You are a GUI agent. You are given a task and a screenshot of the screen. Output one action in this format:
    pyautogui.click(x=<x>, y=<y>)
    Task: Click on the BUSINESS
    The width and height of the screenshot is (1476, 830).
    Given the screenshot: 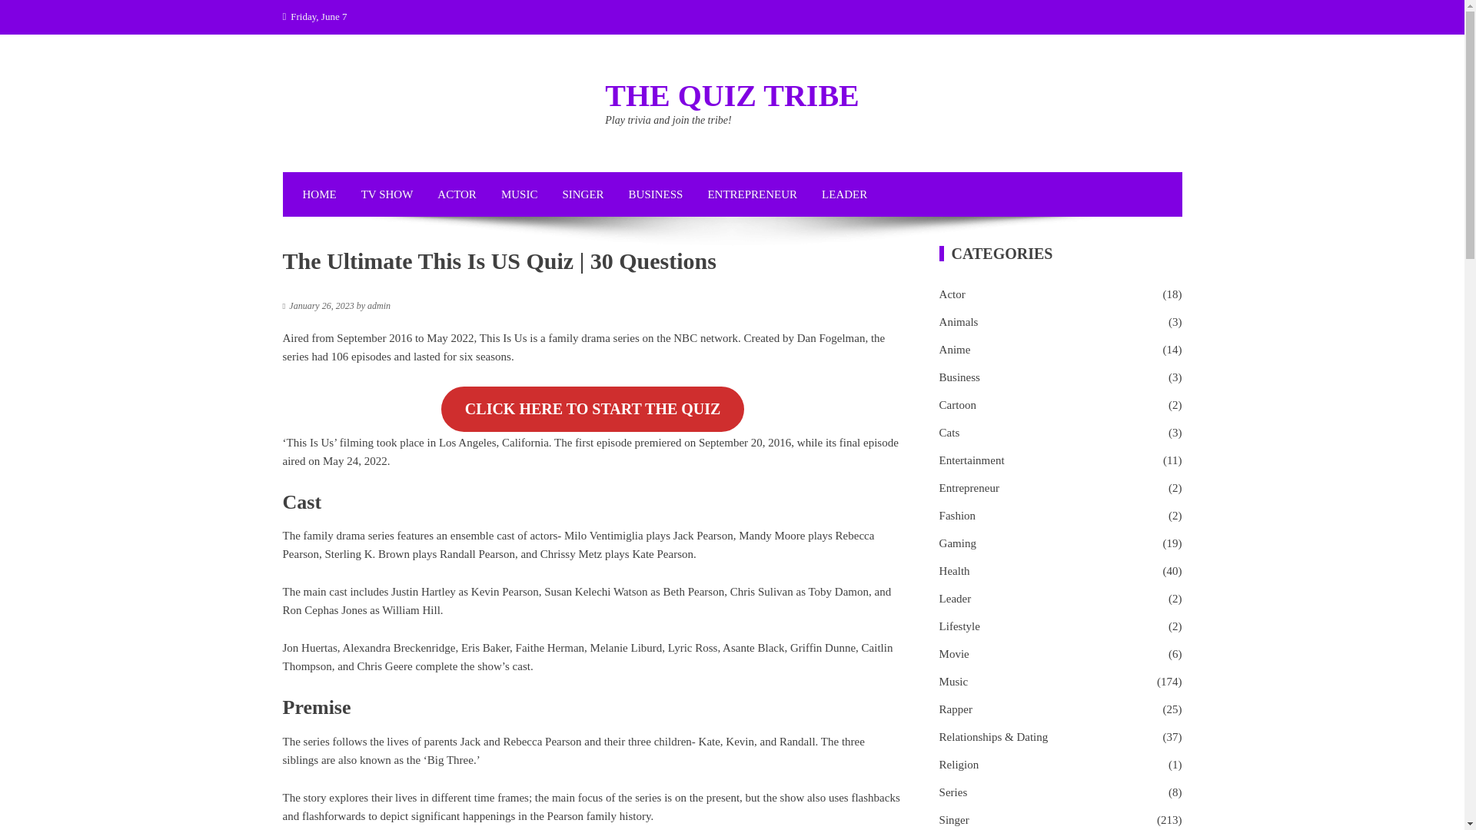 What is the action you would take?
    pyautogui.click(x=656, y=194)
    